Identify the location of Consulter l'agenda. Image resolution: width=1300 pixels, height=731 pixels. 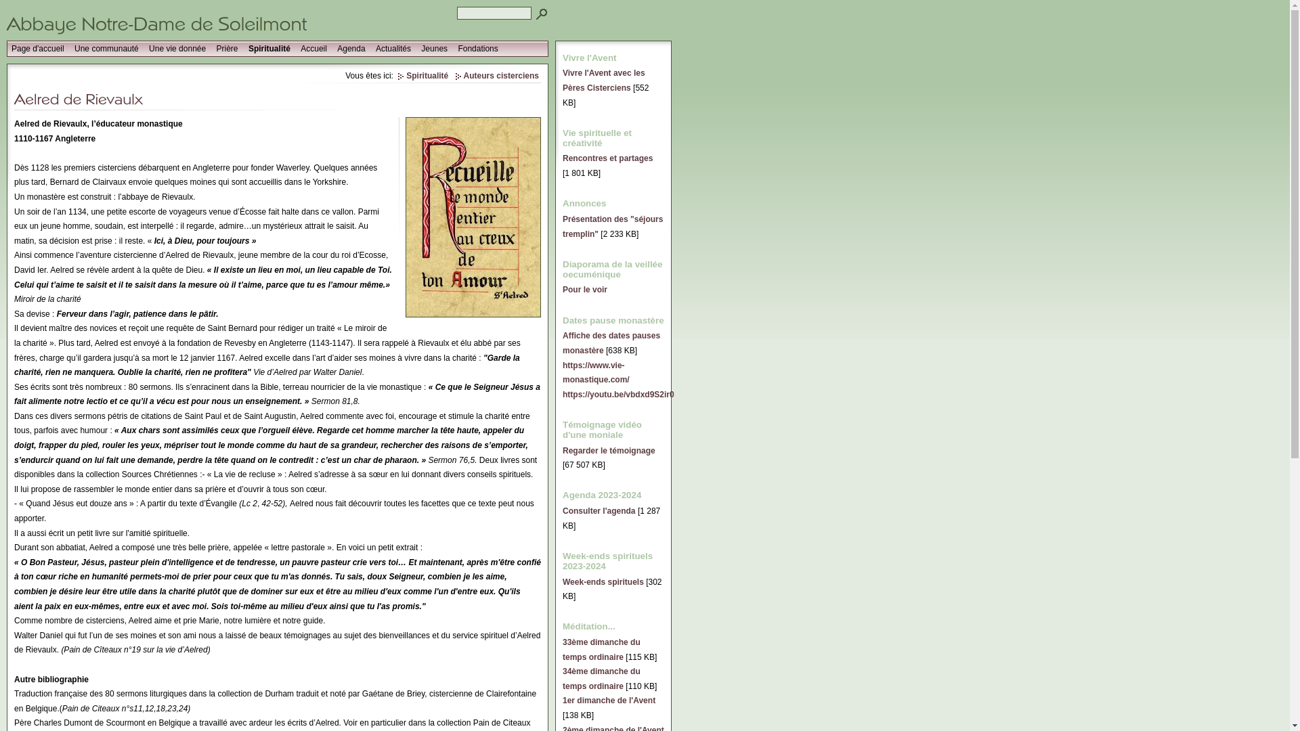
(599, 510).